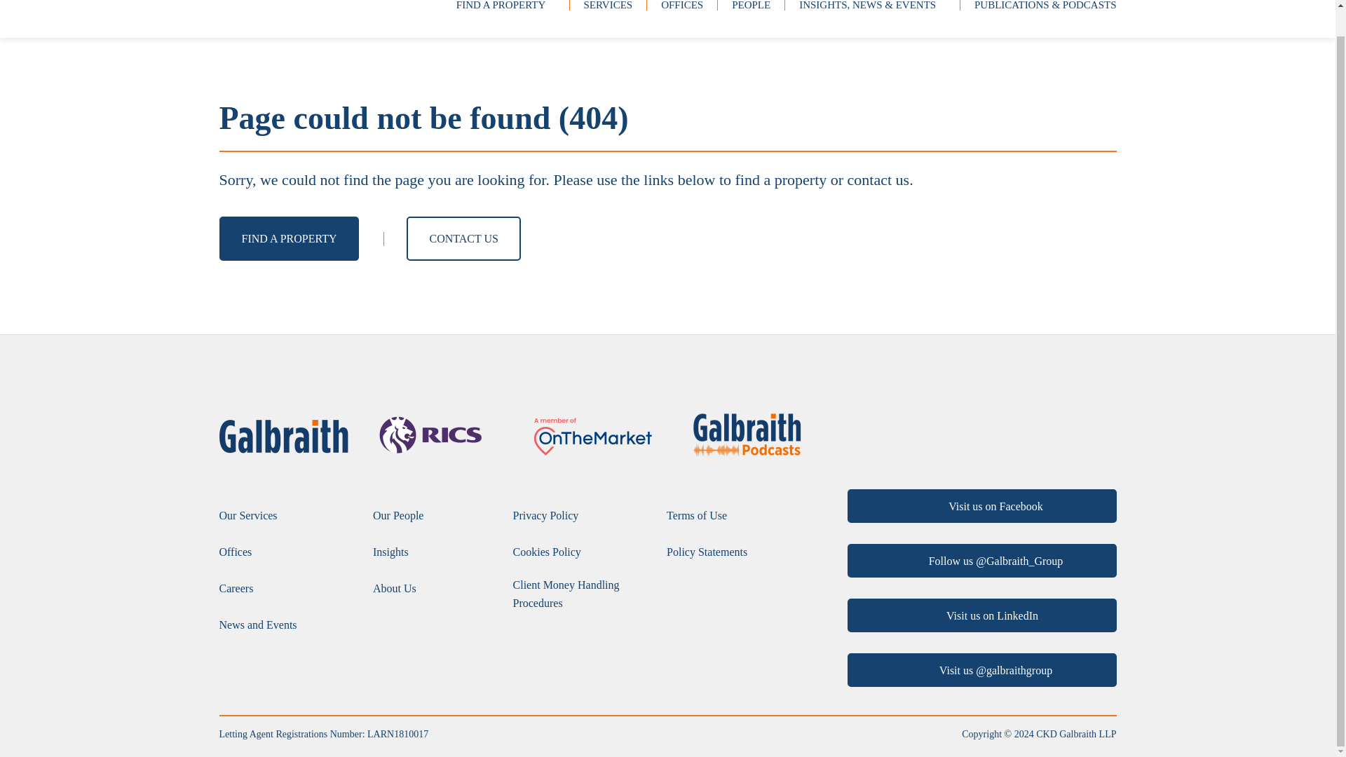 The height and width of the screenshot is (757, 1346). Describe the element at coordinates (257, 625) in the screenshot. I see `News and Events` at that location.